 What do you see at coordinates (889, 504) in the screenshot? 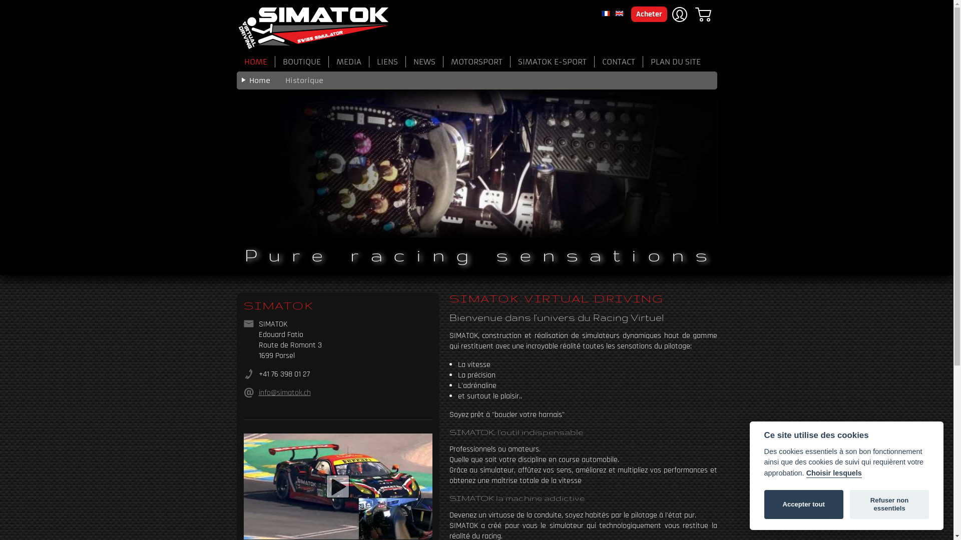
I see `Refuser non essentiels` at bounding box center [889, 504].